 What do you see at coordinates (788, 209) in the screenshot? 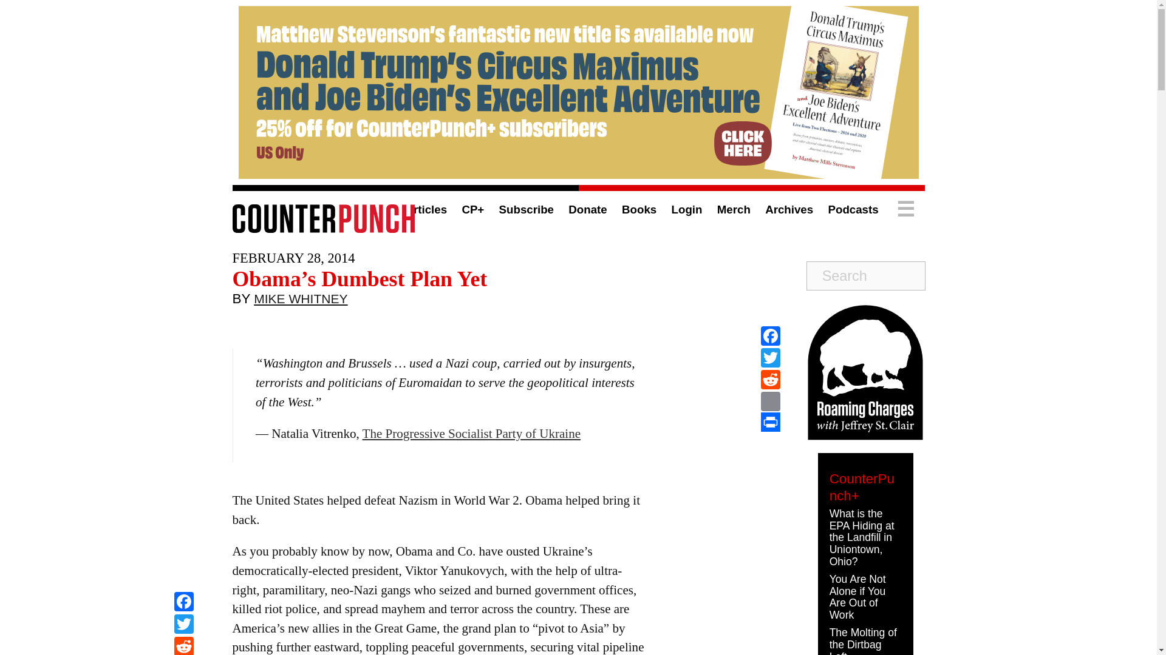
I see `Archives` at bounding box center [788, 209].